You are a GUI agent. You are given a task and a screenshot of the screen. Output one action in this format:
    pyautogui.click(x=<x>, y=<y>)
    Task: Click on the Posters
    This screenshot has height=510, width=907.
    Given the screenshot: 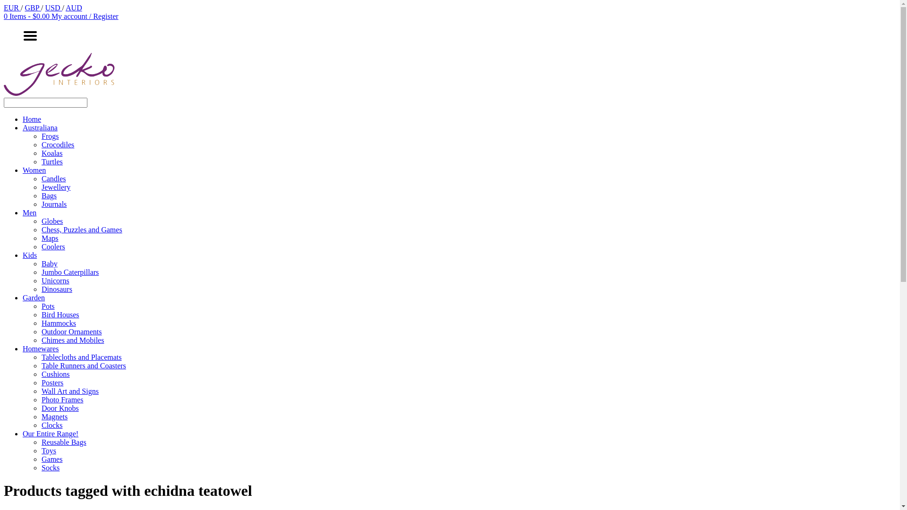 What is the action you would take?
    pyautogui.click(x=52, y=382)
    